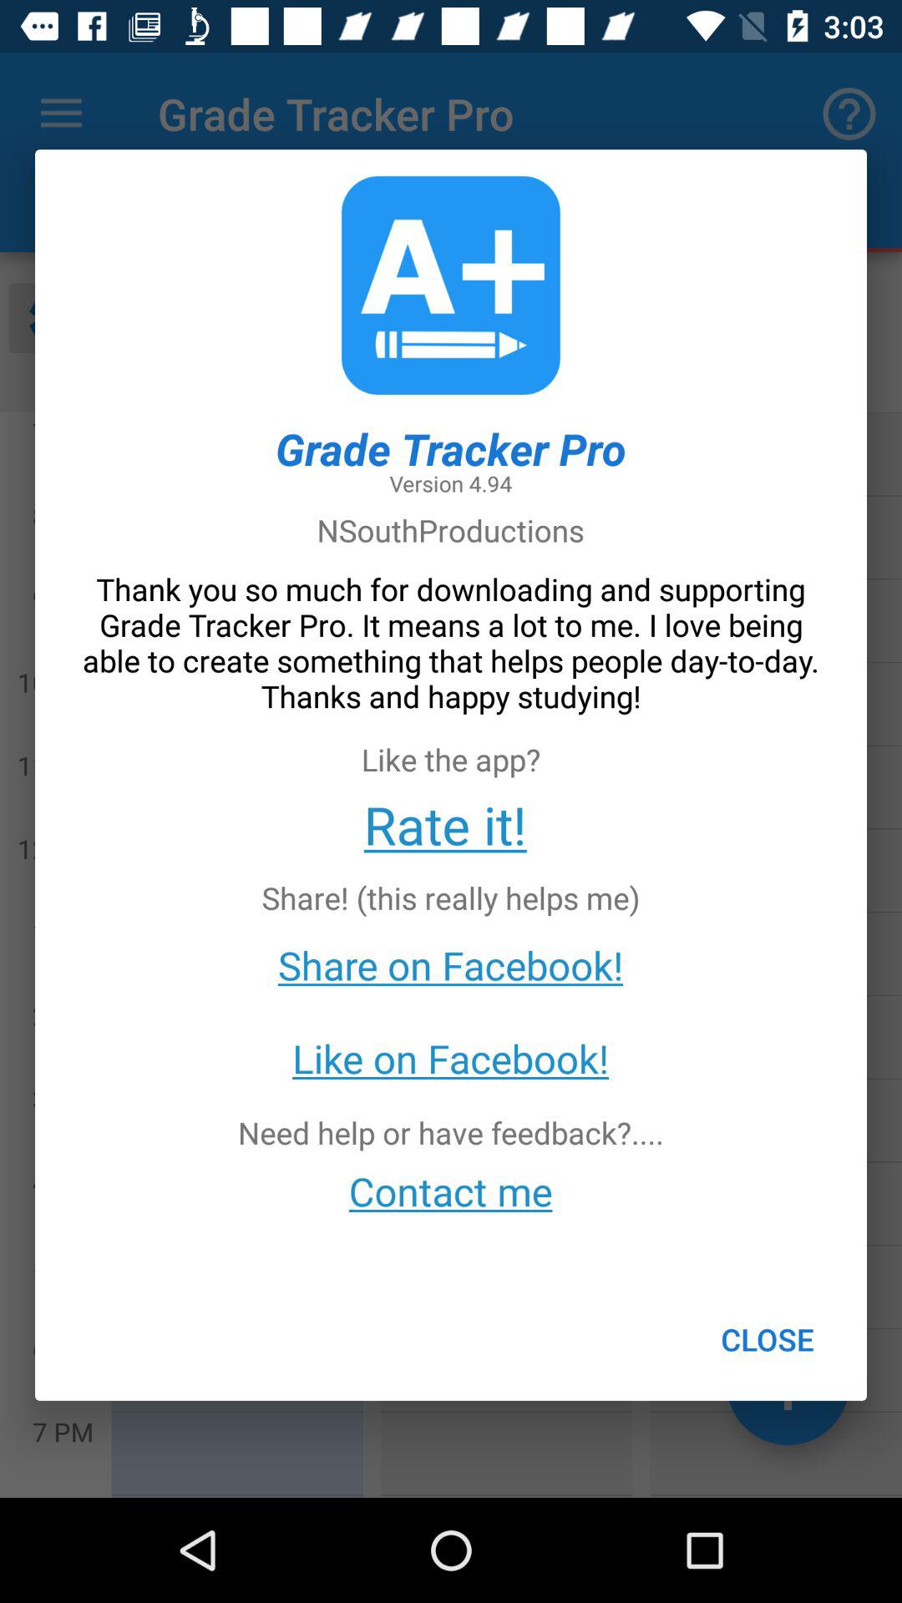 Image resolution: width=902 pixels, height=1603 pixels. I want to click on tap the item below the rate it!, so click(767, 1339).